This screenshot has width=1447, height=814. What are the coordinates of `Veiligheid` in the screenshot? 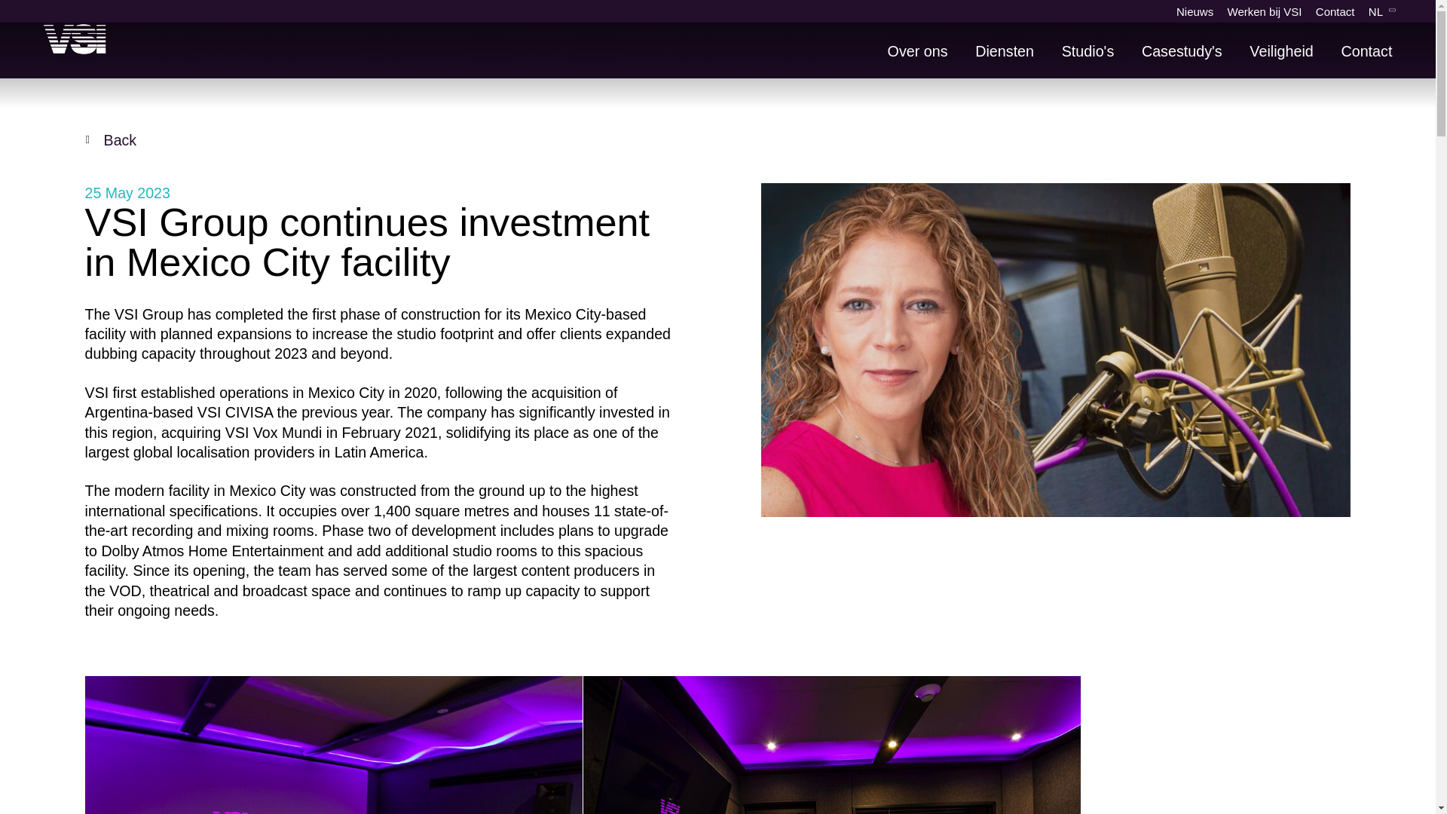 It's located at (1281, 51).